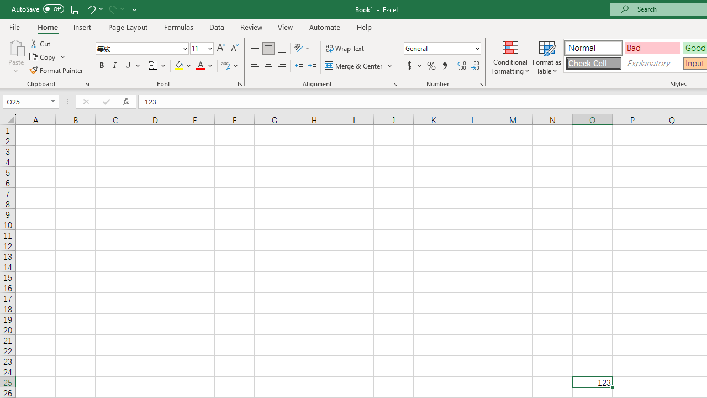  Describe the element at coordinates (234, 49) in the screenshot. I see `Decrease Font Size` at that location.